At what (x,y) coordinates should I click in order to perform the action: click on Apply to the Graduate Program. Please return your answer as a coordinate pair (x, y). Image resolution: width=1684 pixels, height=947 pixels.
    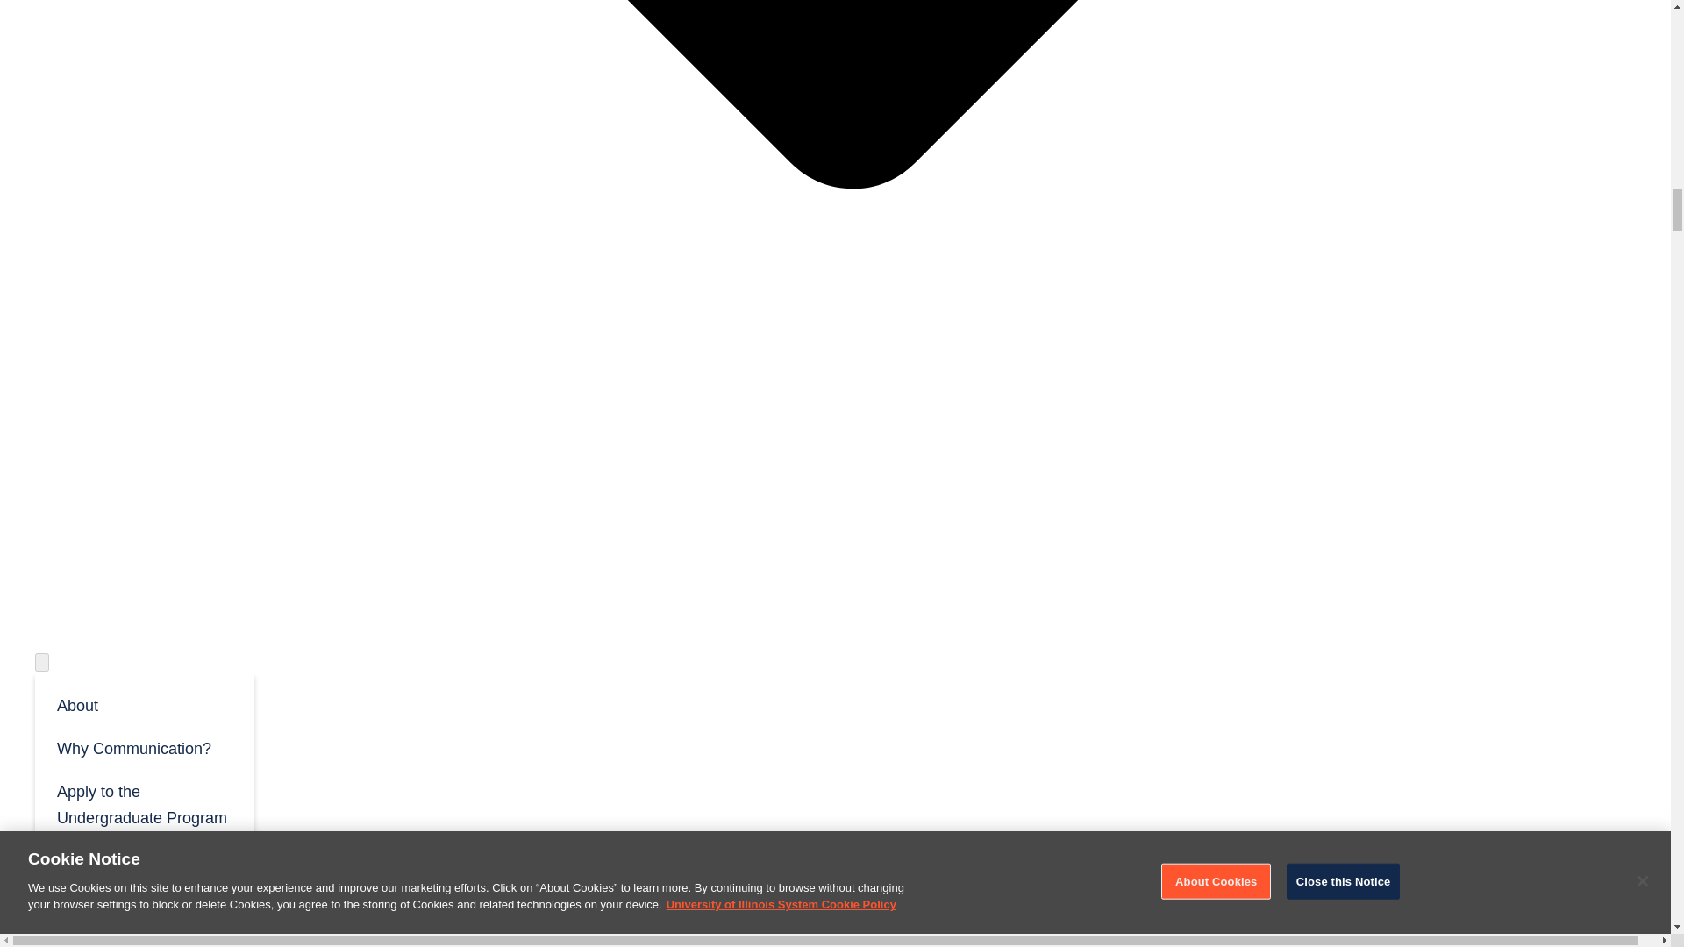
    Looking at the image, I should click on (144, 872).